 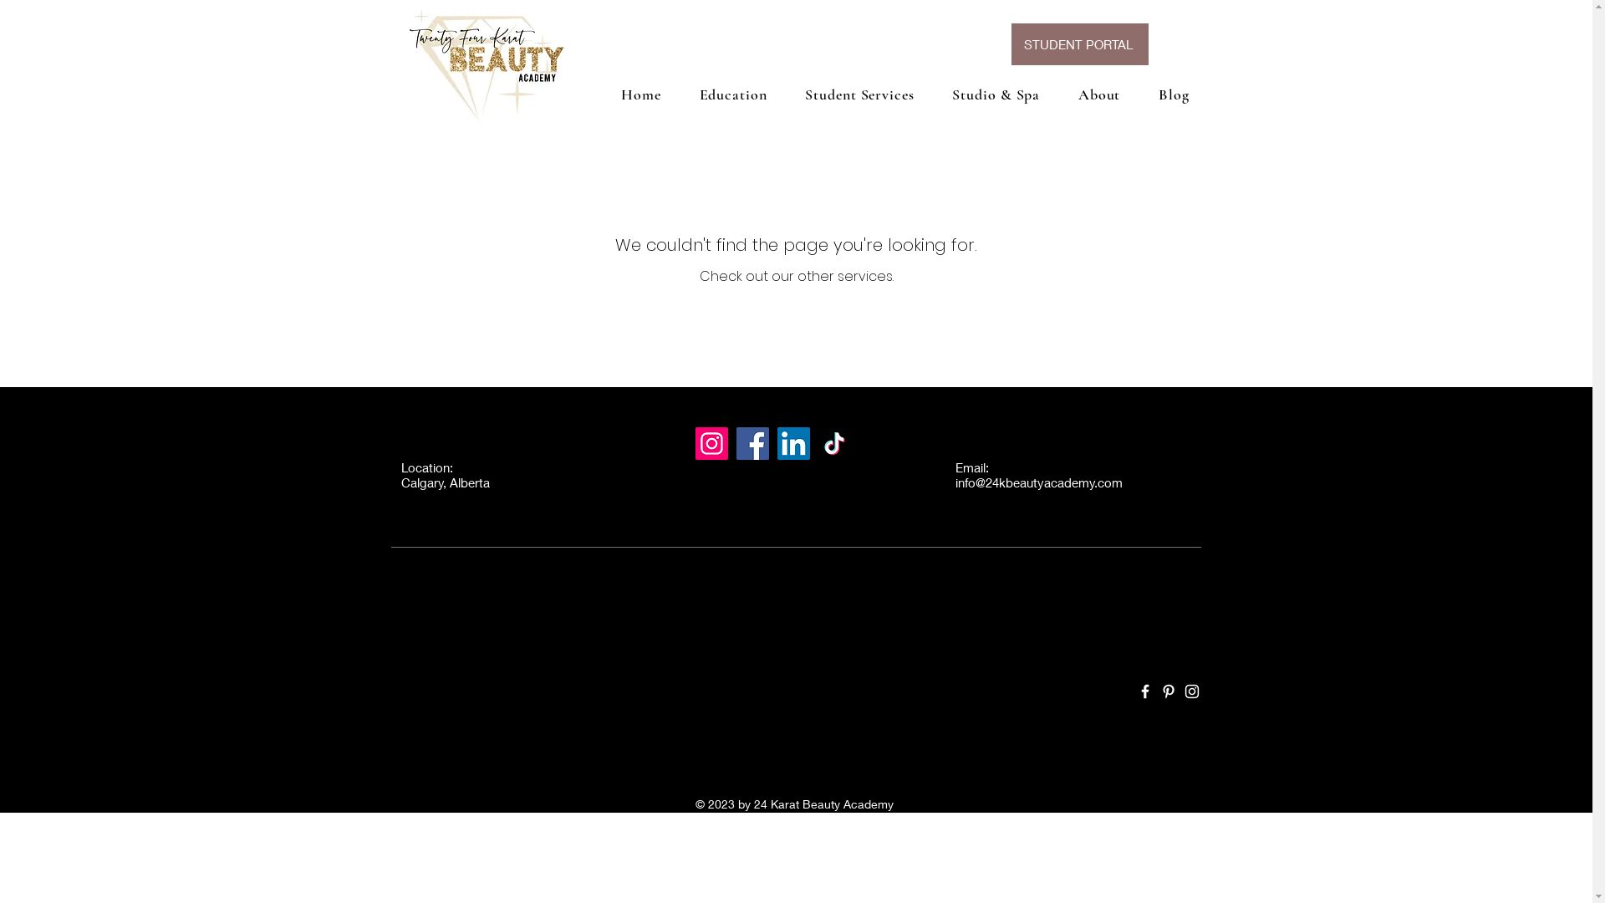 What do you see at coordinates (860, 94) in the screenshot?
I see `Student Services` at bounding box center [860, 94].